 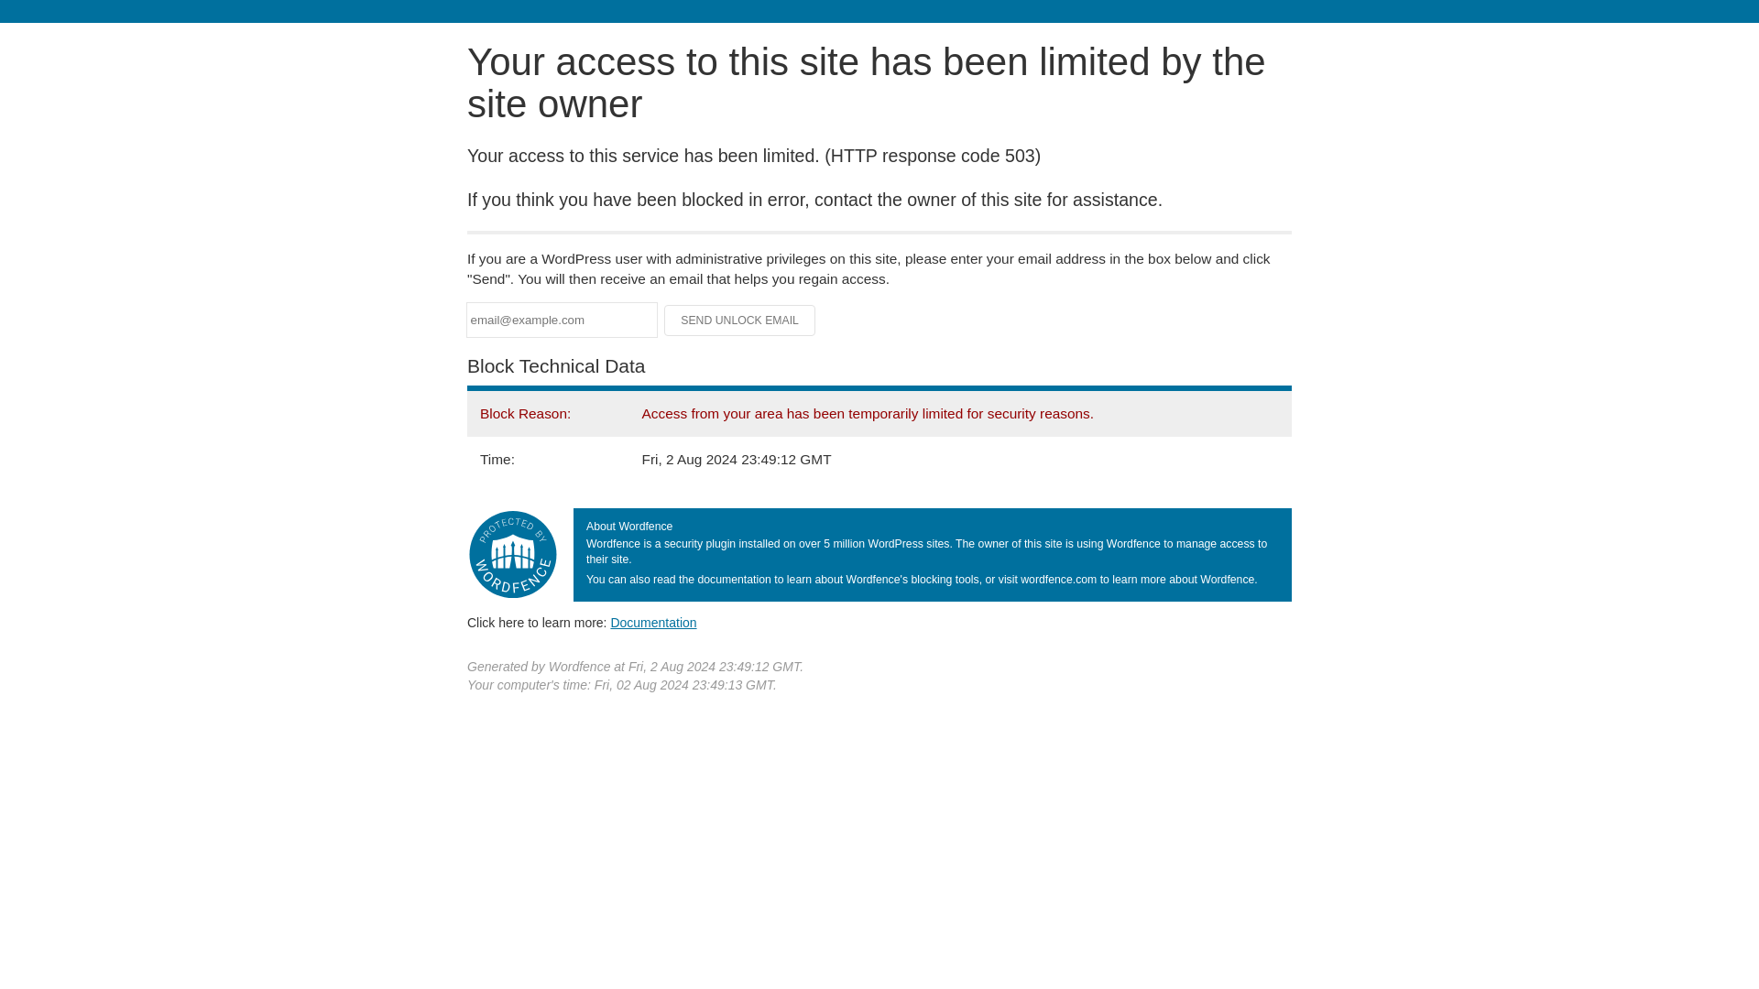 I want to click on Send Unlock Email, so click(x=740, y=321).